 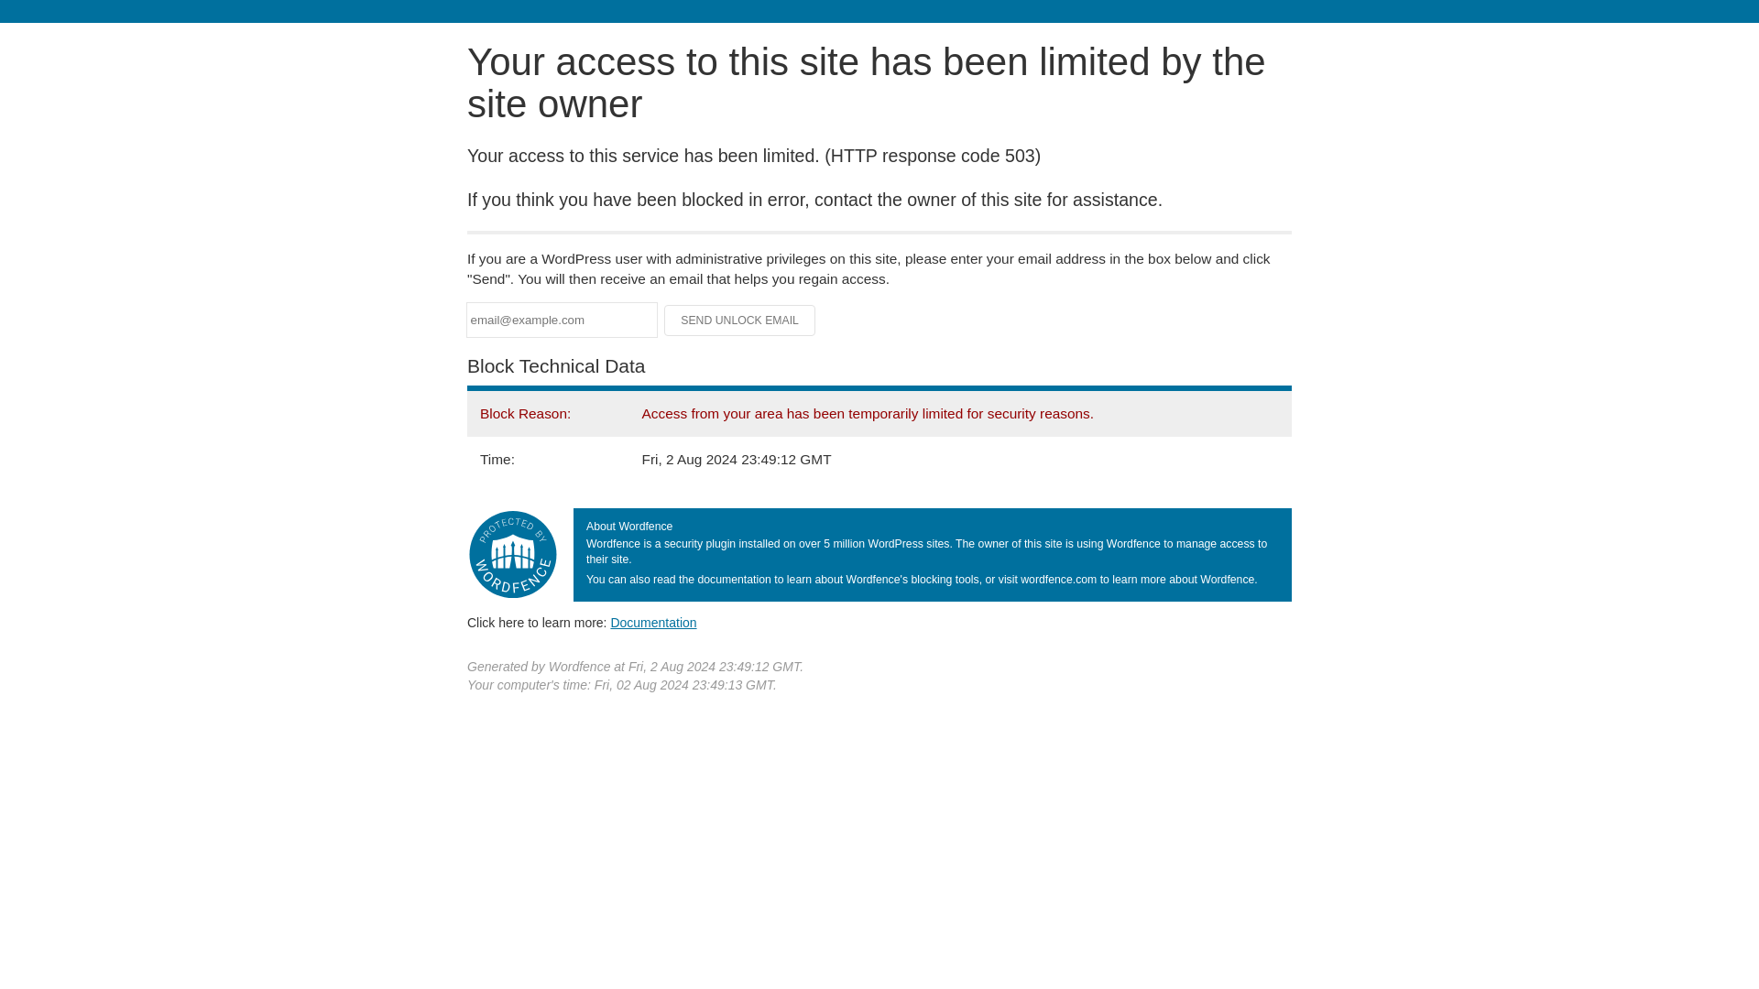 I want to click on Send Unlock Email, so click(x=740, y=321).